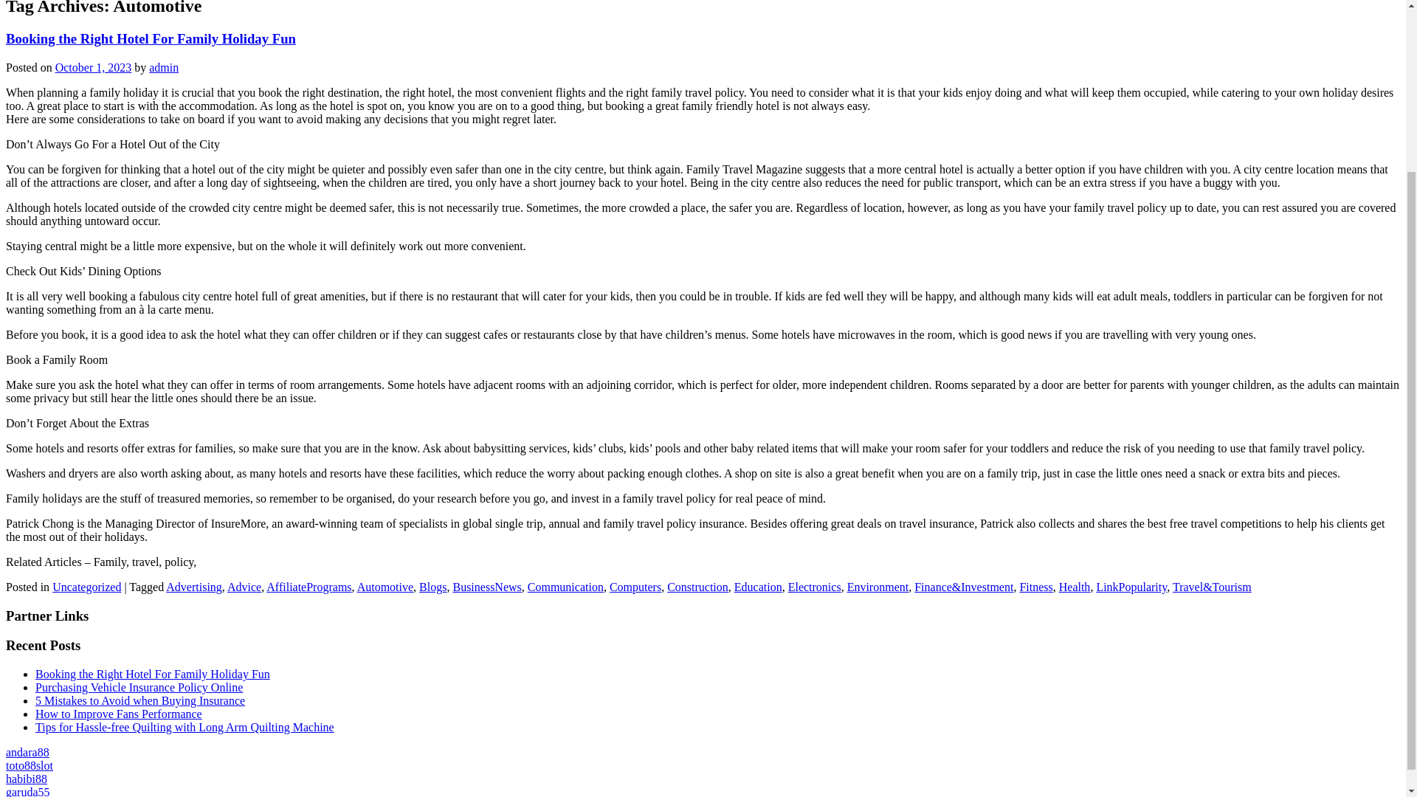  I want to click on BusinessNews, so click(486, 587).